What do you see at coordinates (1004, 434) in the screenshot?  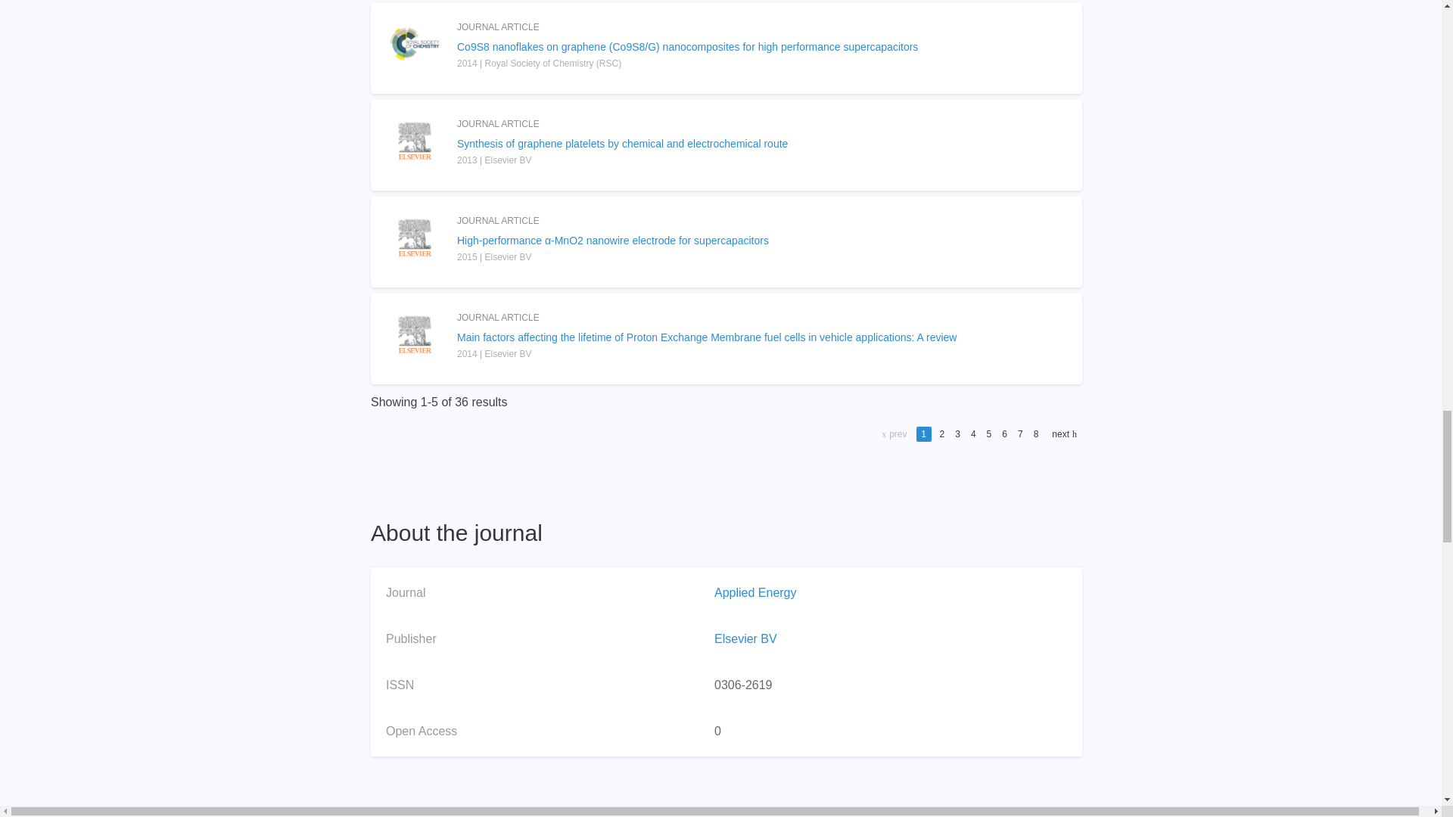 I see `6` at bounding box center [1004, 434].